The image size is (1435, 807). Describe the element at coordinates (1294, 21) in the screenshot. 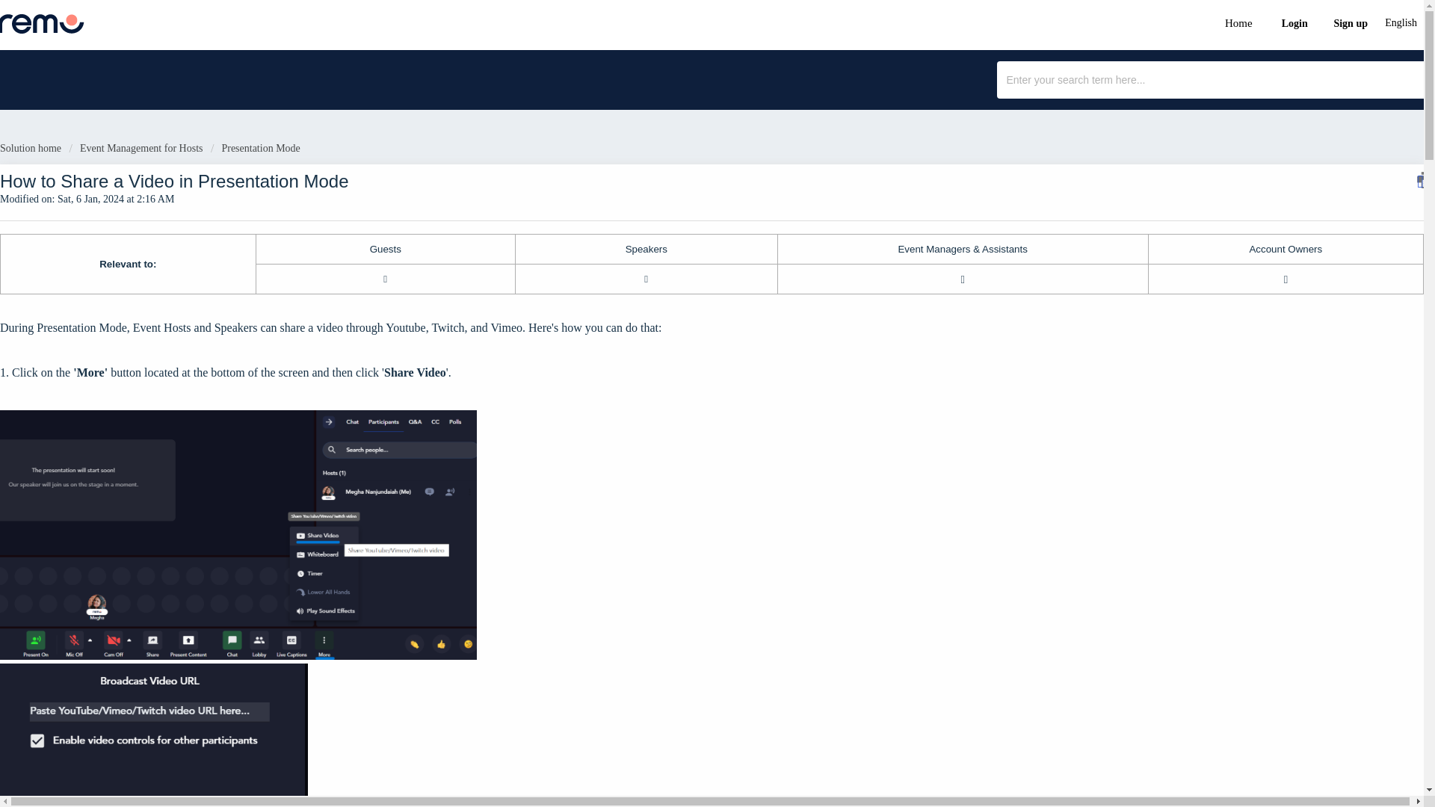

I see `Login` at that location.